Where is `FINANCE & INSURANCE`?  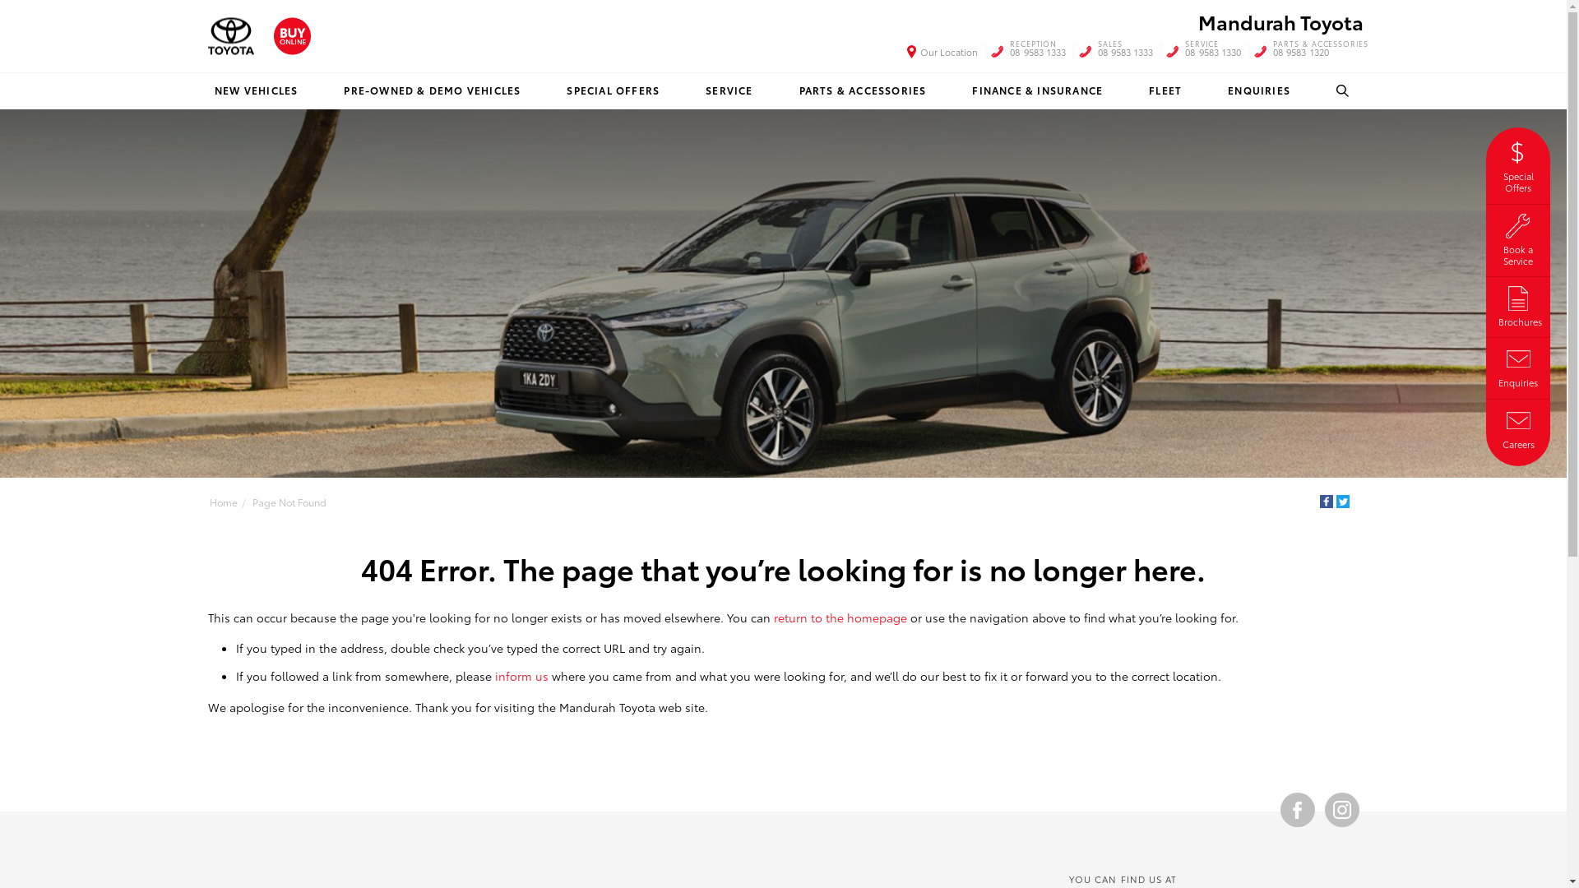
FINANCE & INSURANCE is located at coordinates (1038, 90).